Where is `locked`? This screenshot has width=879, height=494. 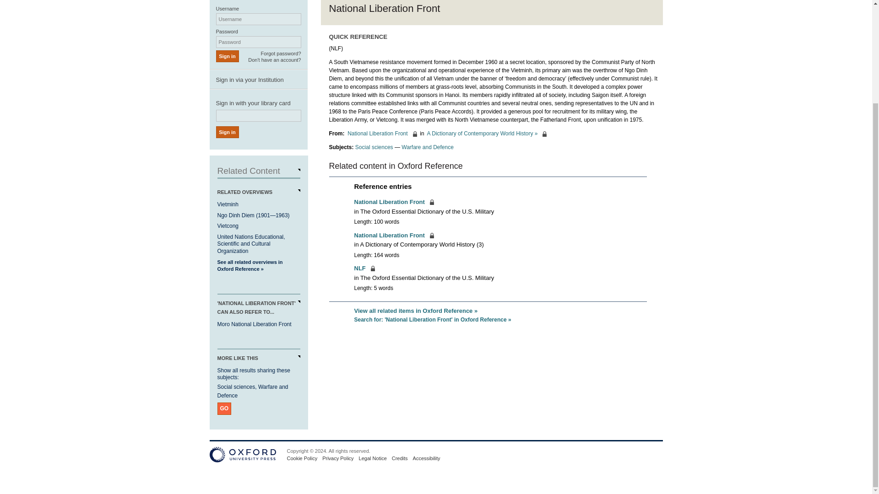 locked is located at coordinates (394, 235).